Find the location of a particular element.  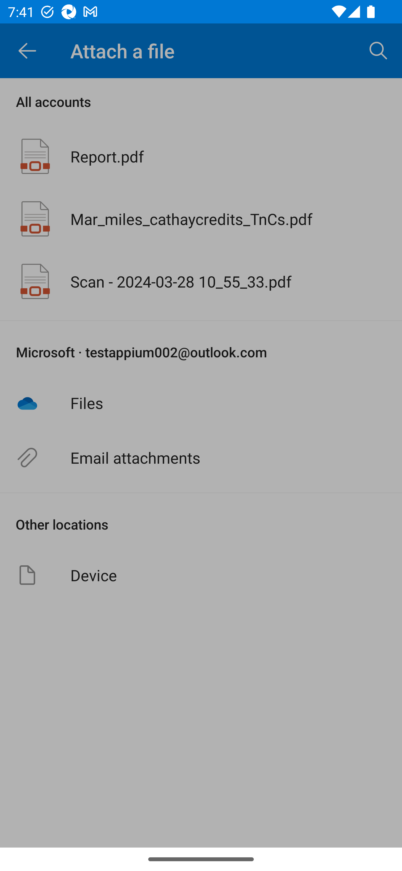

Report.pdf is located at coordinates (201, 156).